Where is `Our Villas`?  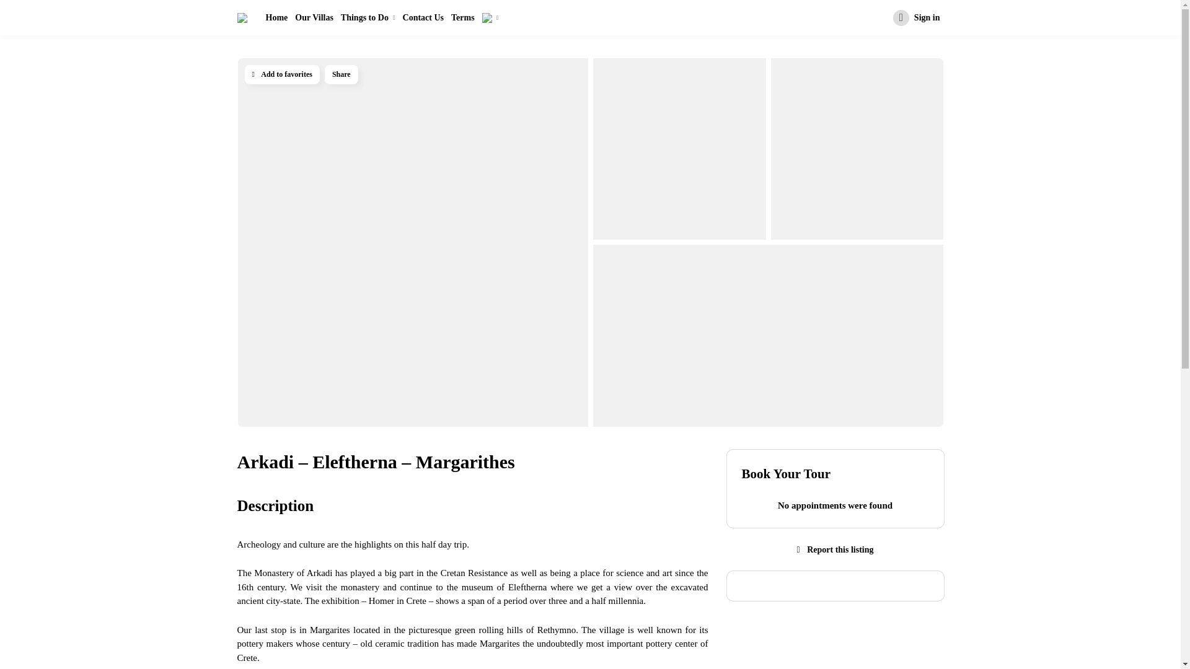
Our Villas is located at coordinates (314, 17).